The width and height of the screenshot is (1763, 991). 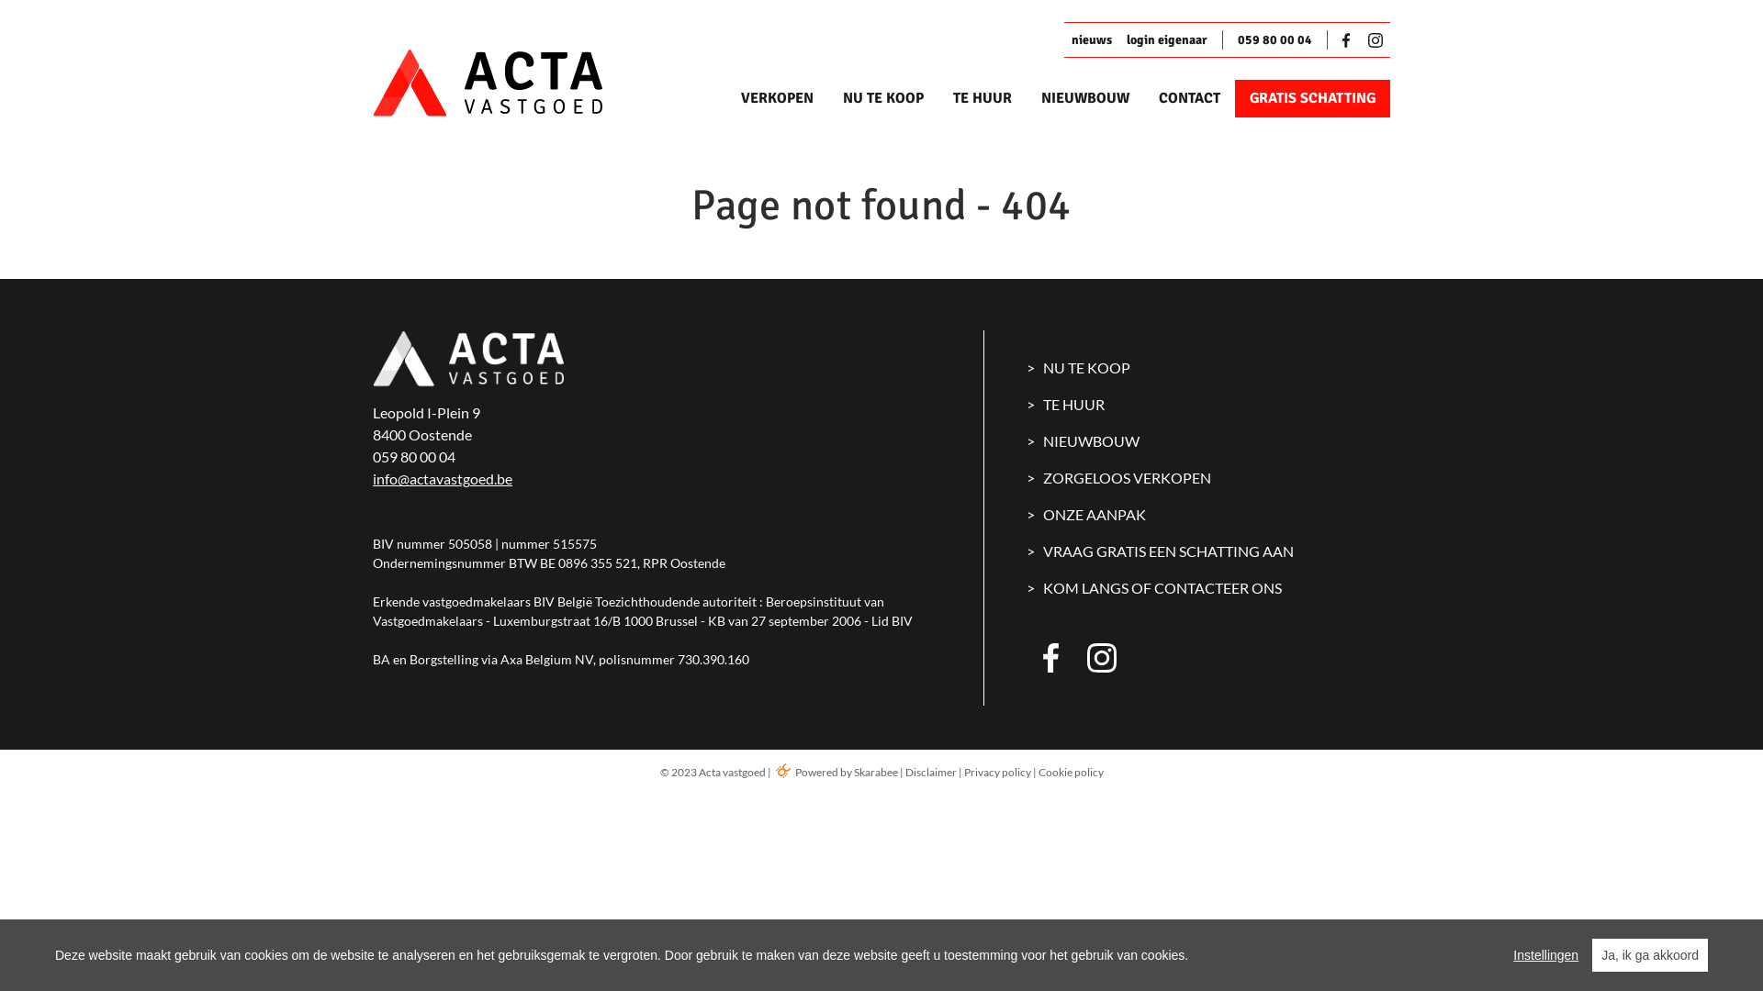 What do you see at coordinates (1209, 405) in the screenshot?
I see `TE HUUR` at bounding box center [1209, 405].